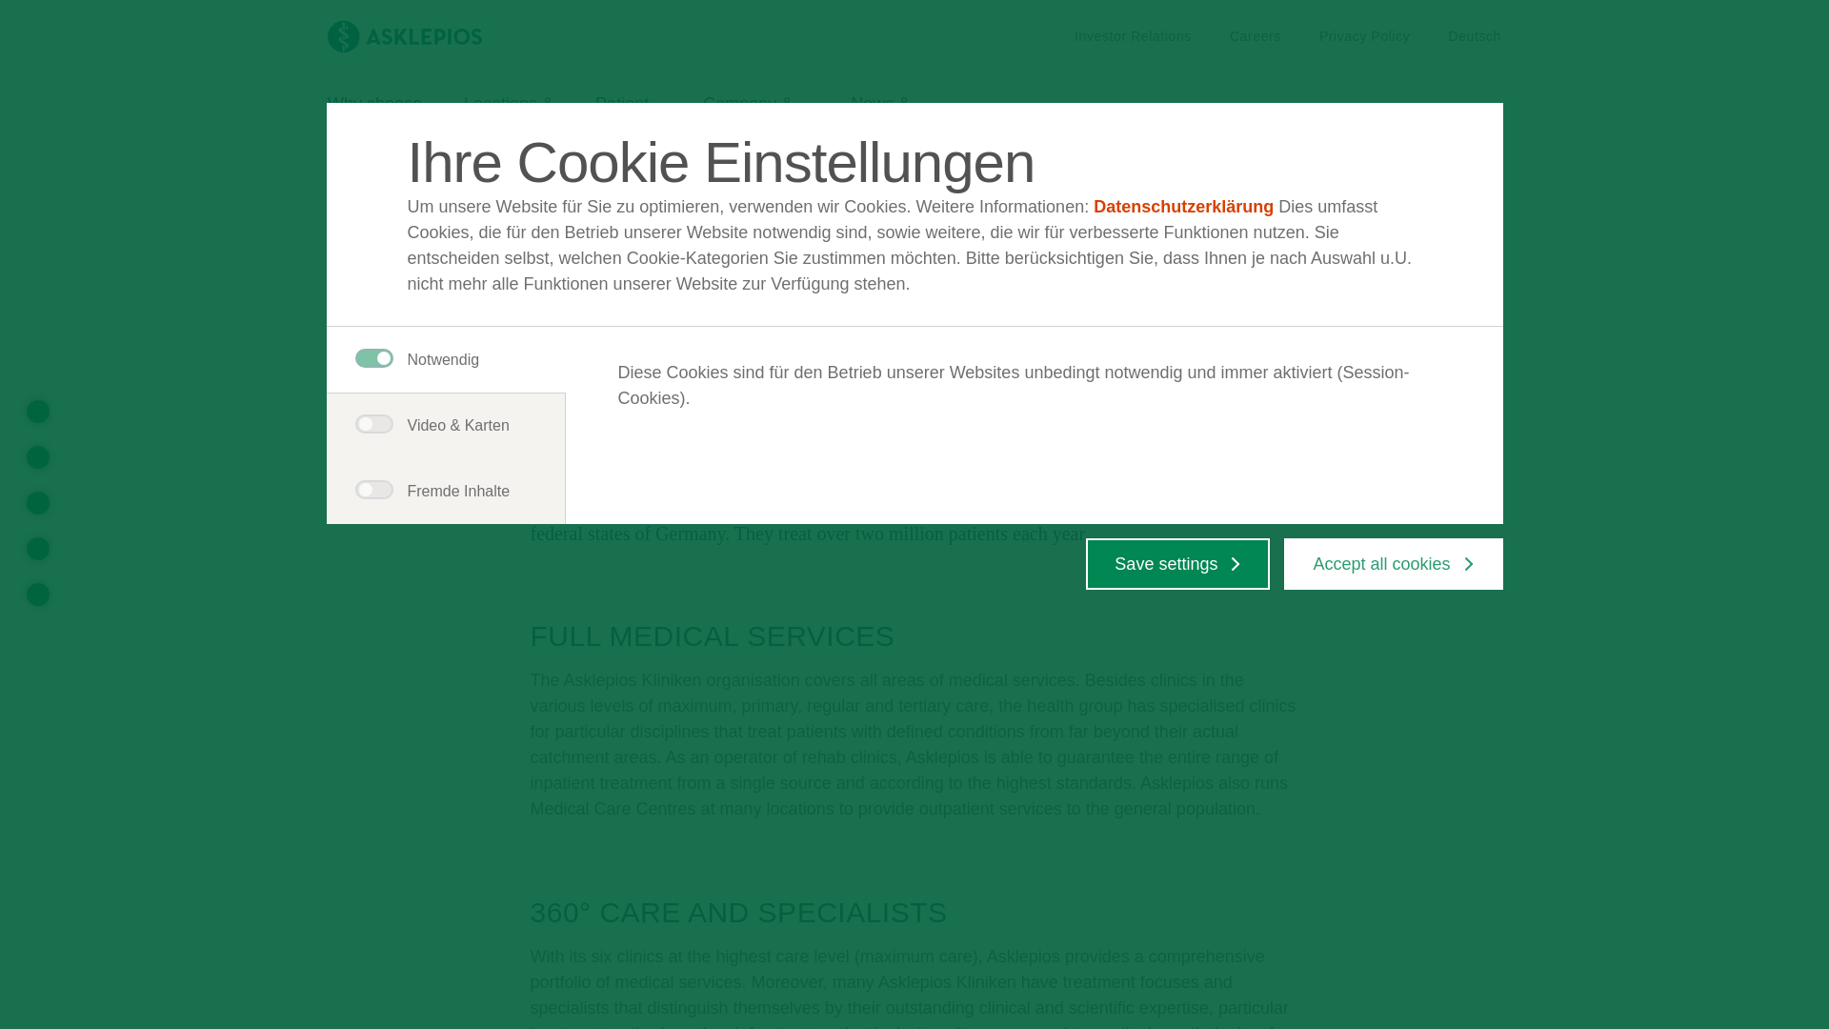 Image resolution: width=1829 pixels, height=1029 pixels. What do you see at coordinates (38, 548) in the screenshot?
I see `Centers of Excellence` at bounding box center [38, 548].